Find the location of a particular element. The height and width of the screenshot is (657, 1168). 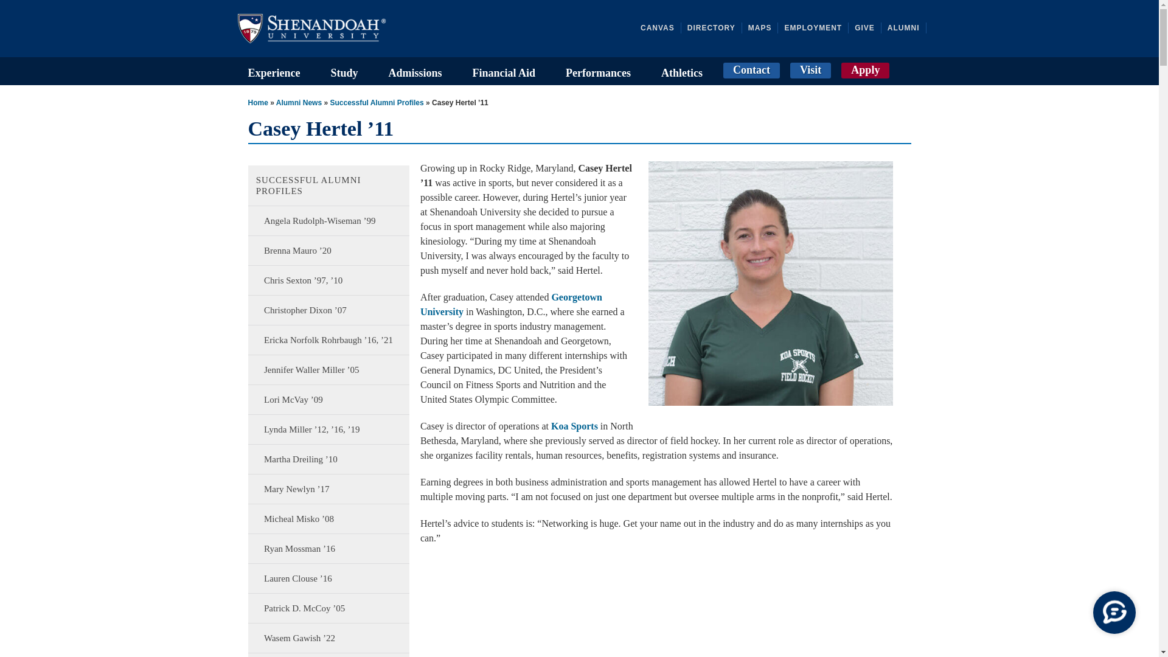

ALUMNI is located at coordinates (906, 28).